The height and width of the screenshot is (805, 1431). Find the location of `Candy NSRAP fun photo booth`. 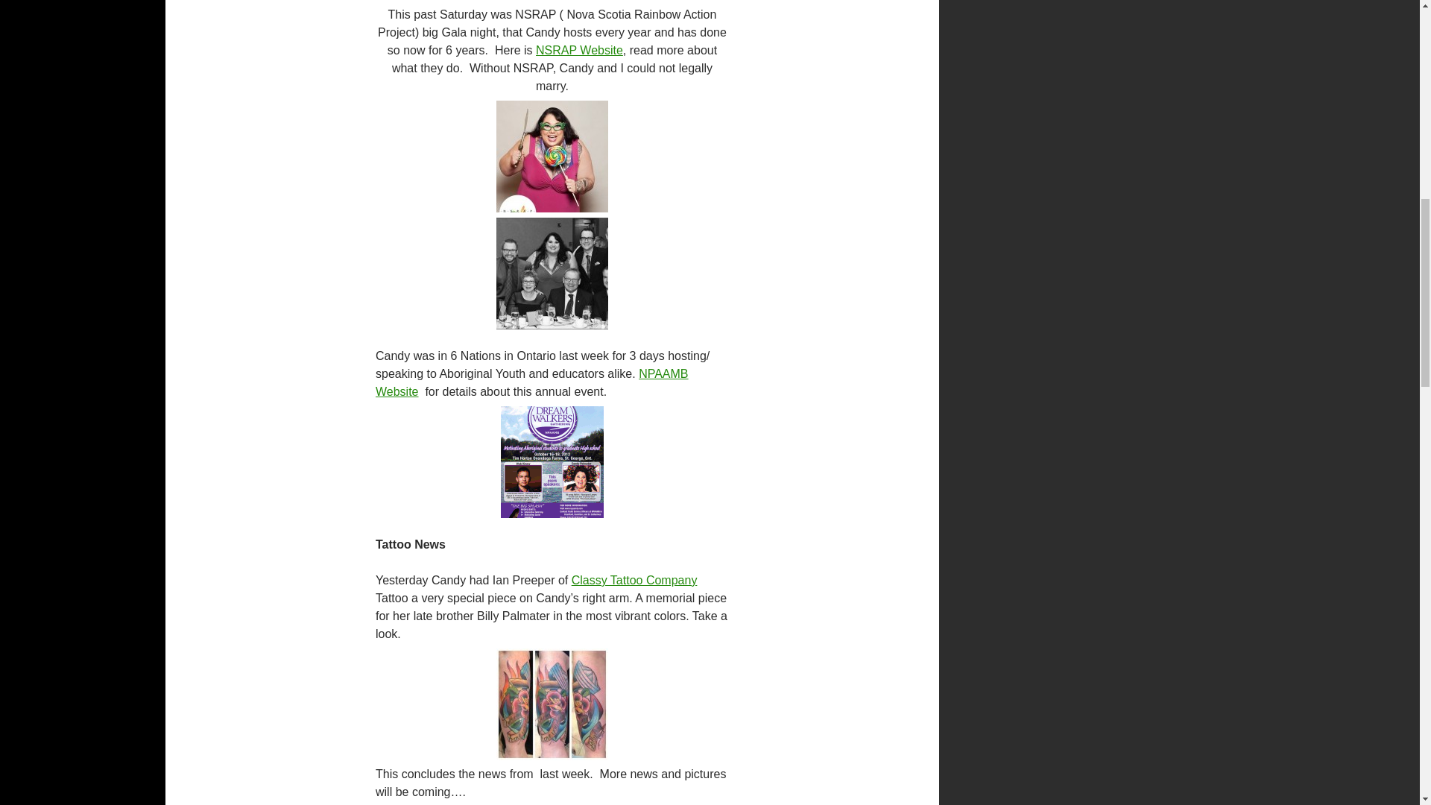

Candy NSRAP fun photo booth is located at coordinates (552, 157).